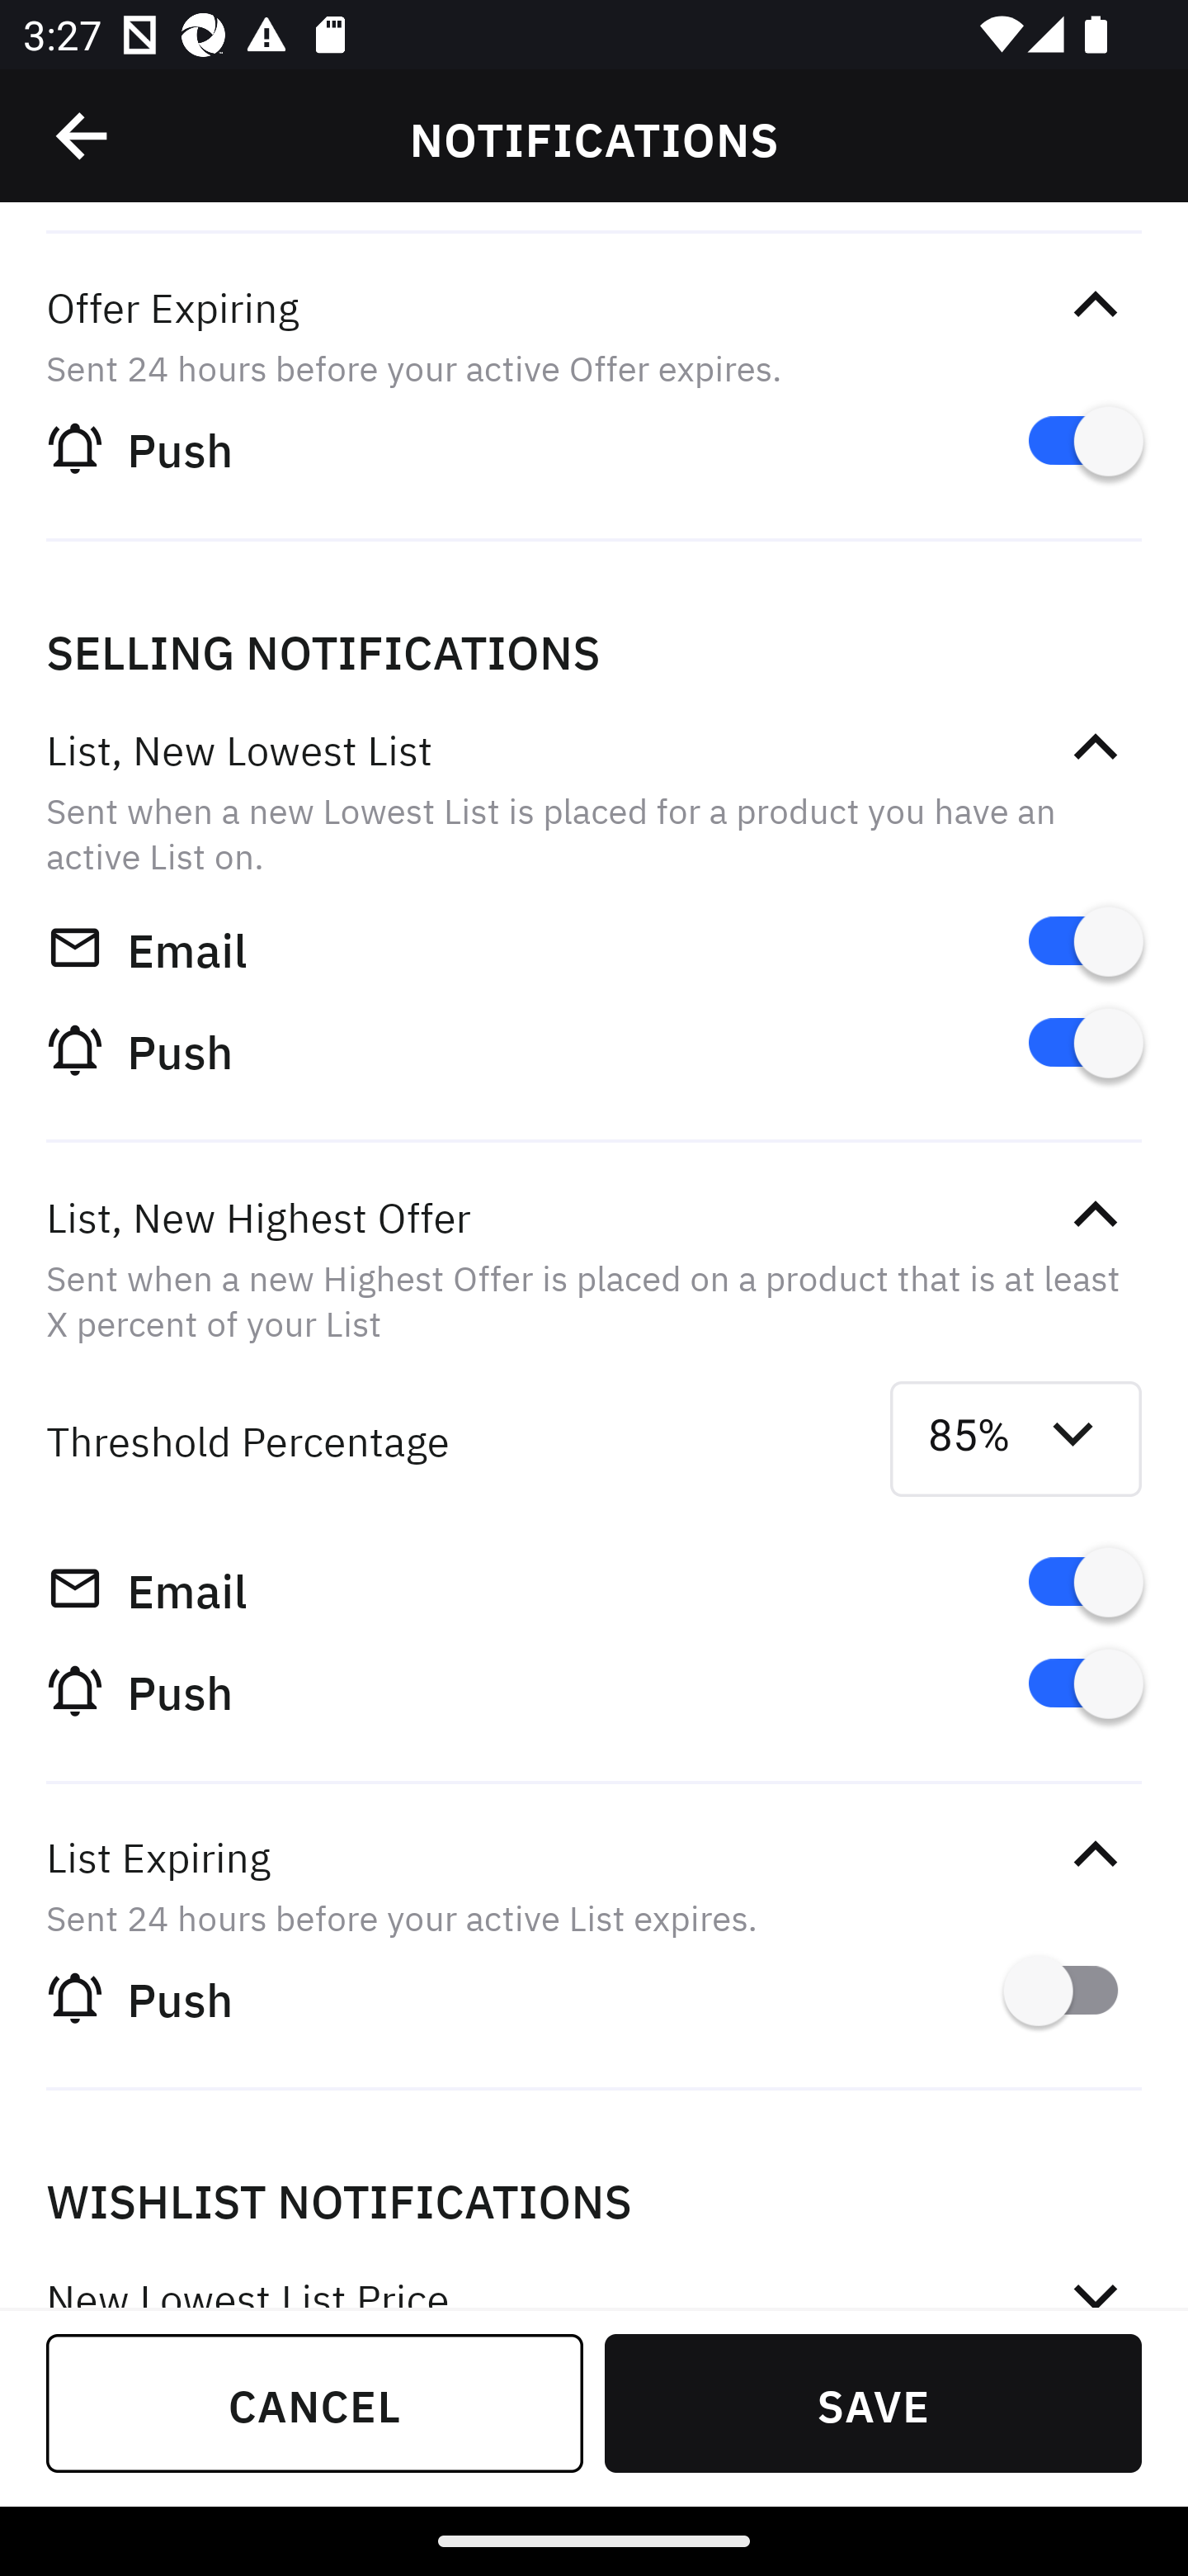 Image resolution: width=1188 pixels, height=2576 pixels. What do you see at coordinates (1095, 2284) in the screenshot?
I see `` at bounding box center [1095, 2284].